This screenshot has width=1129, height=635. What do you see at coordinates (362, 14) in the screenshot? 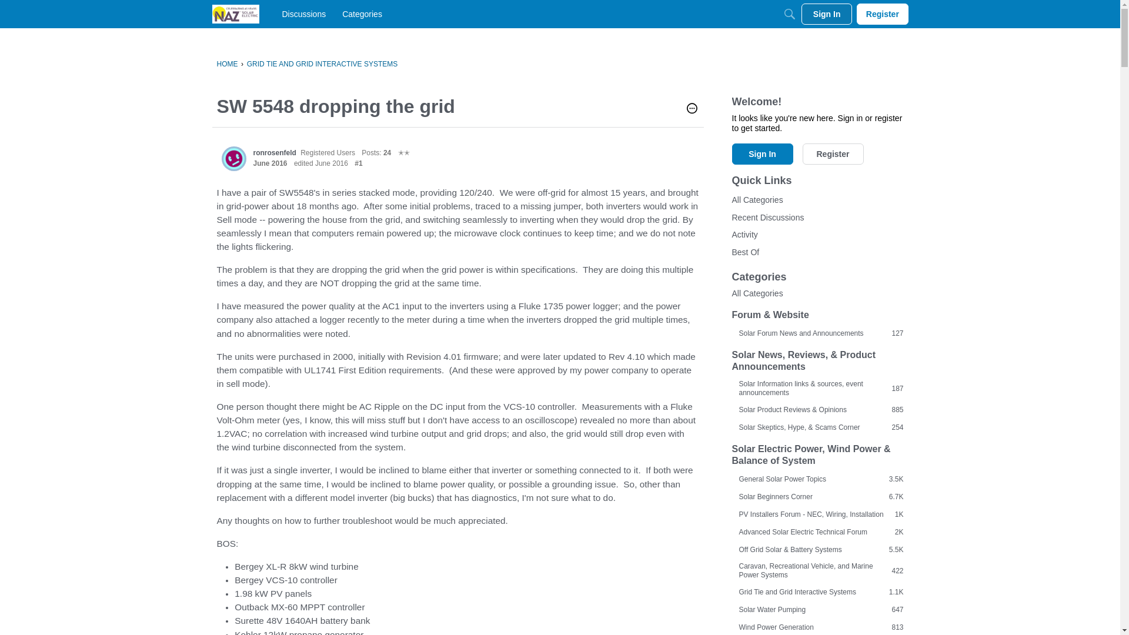
I see `Categories` at bounding box center [362, 14].